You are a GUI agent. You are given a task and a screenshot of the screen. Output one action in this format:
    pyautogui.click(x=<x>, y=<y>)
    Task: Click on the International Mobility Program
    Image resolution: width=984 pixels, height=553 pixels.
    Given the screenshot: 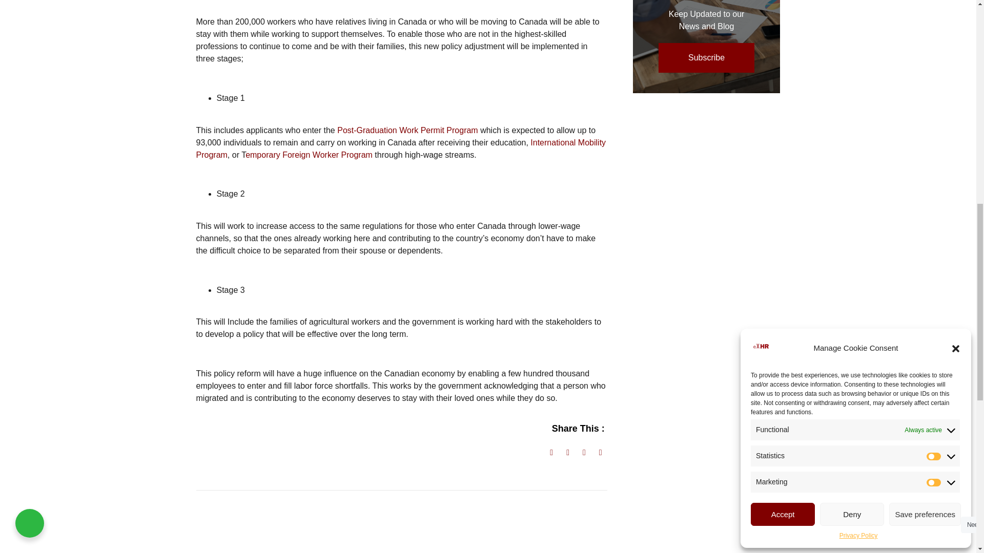 What is the action you would take?
    pyautogui.click(x=401, y=148)
    